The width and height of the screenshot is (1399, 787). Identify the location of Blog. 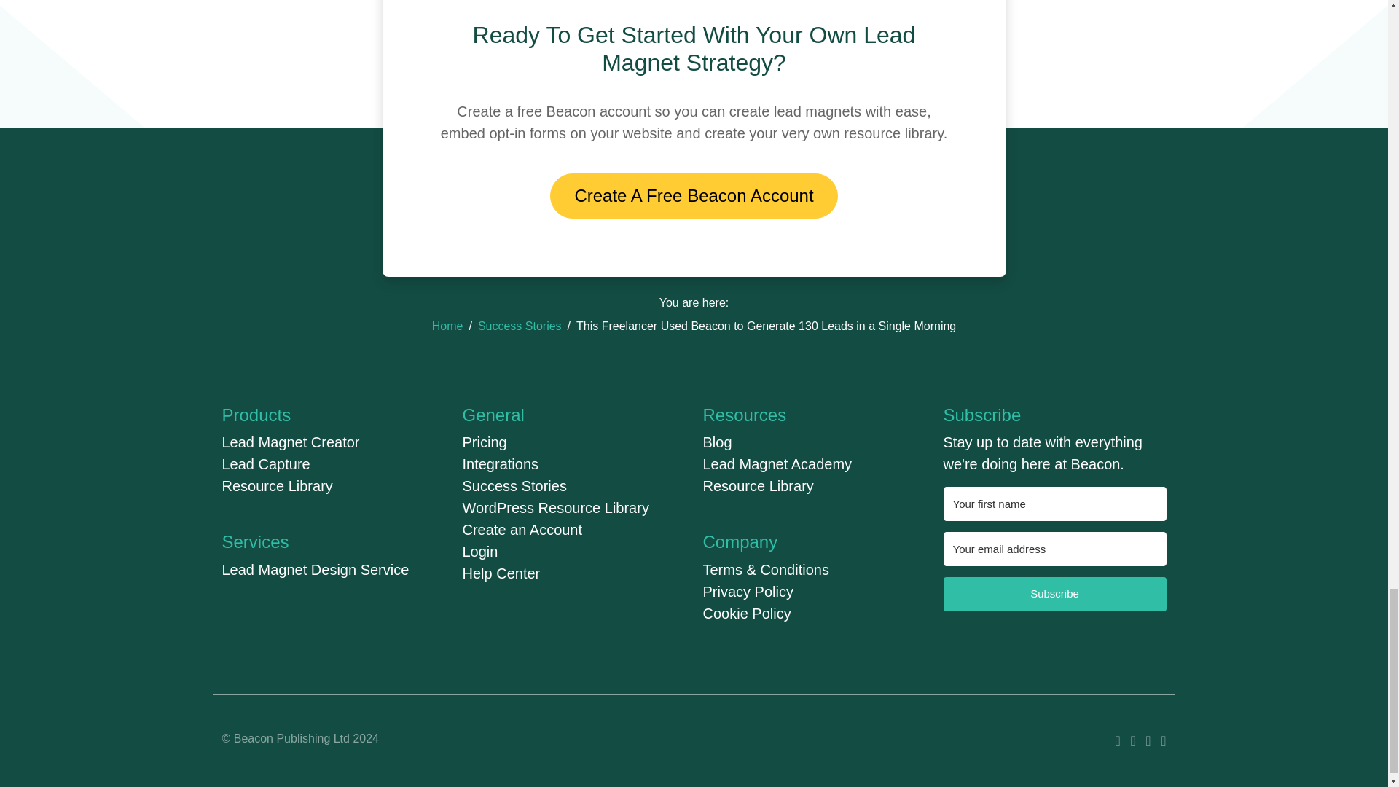
(717, 442).